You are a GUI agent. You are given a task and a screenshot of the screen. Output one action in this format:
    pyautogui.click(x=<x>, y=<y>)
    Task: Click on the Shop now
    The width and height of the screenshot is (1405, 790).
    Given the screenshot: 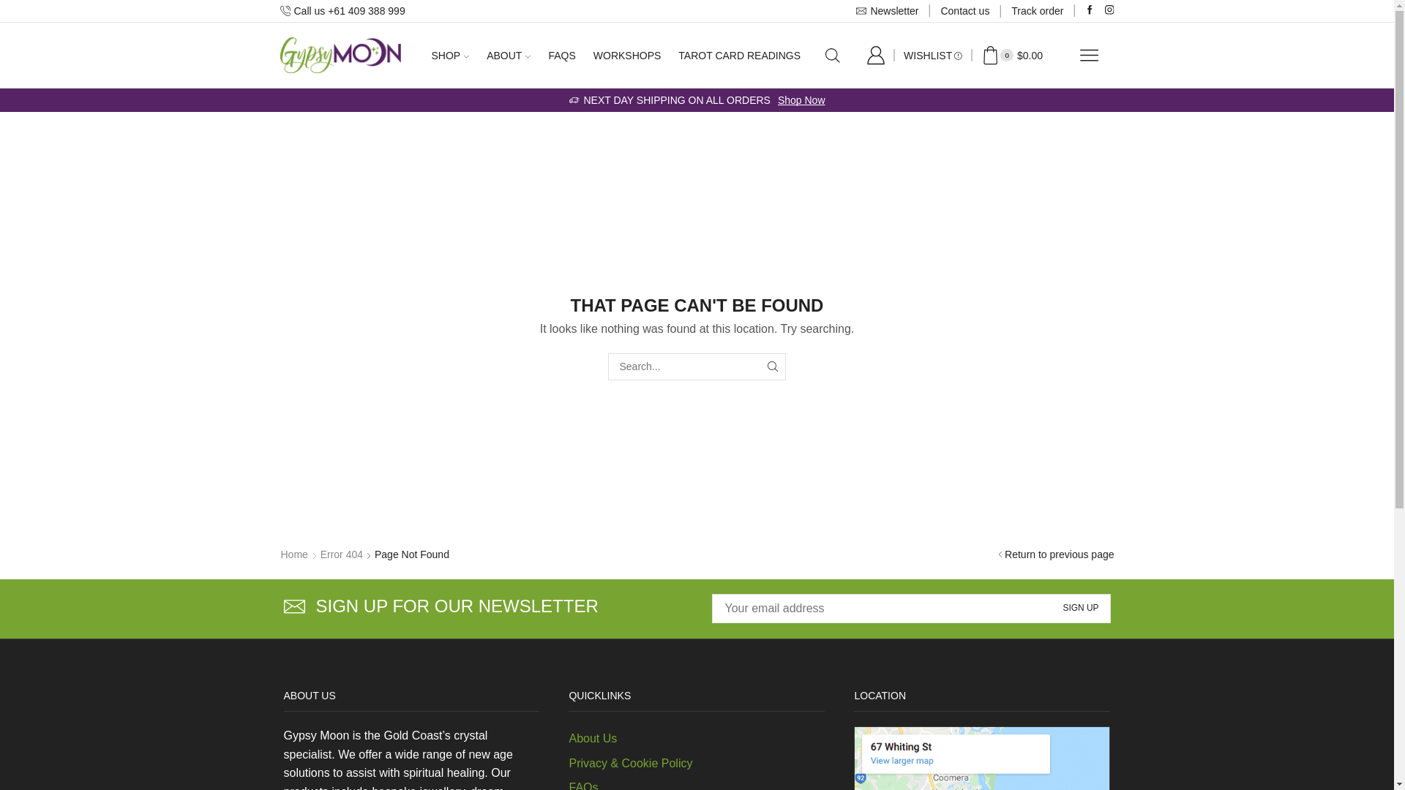 What is the action you would take?
    pyautogui.click(x=615, y=100)
    